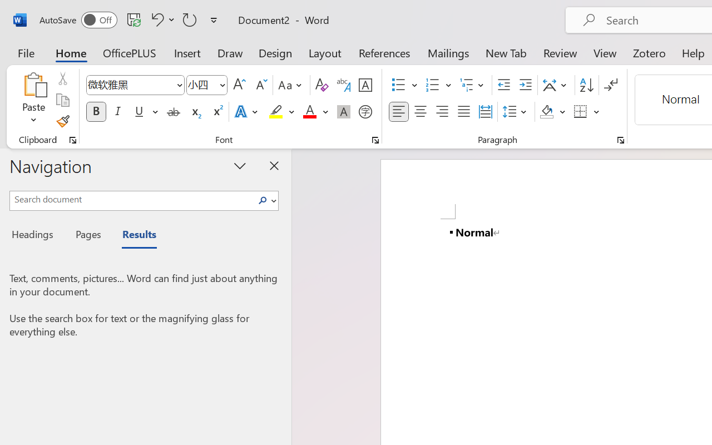  Describe the element at coordinates (504, 85) in the screenshot. I see `Decrease Indent` at that location.